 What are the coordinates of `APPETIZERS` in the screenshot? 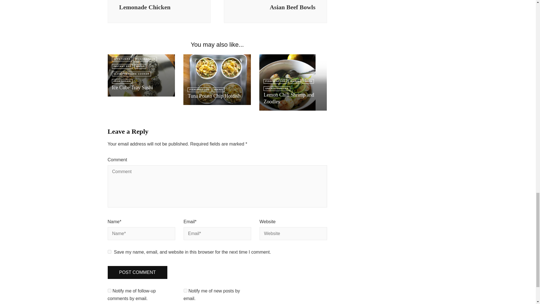 It's located at (122, 59).